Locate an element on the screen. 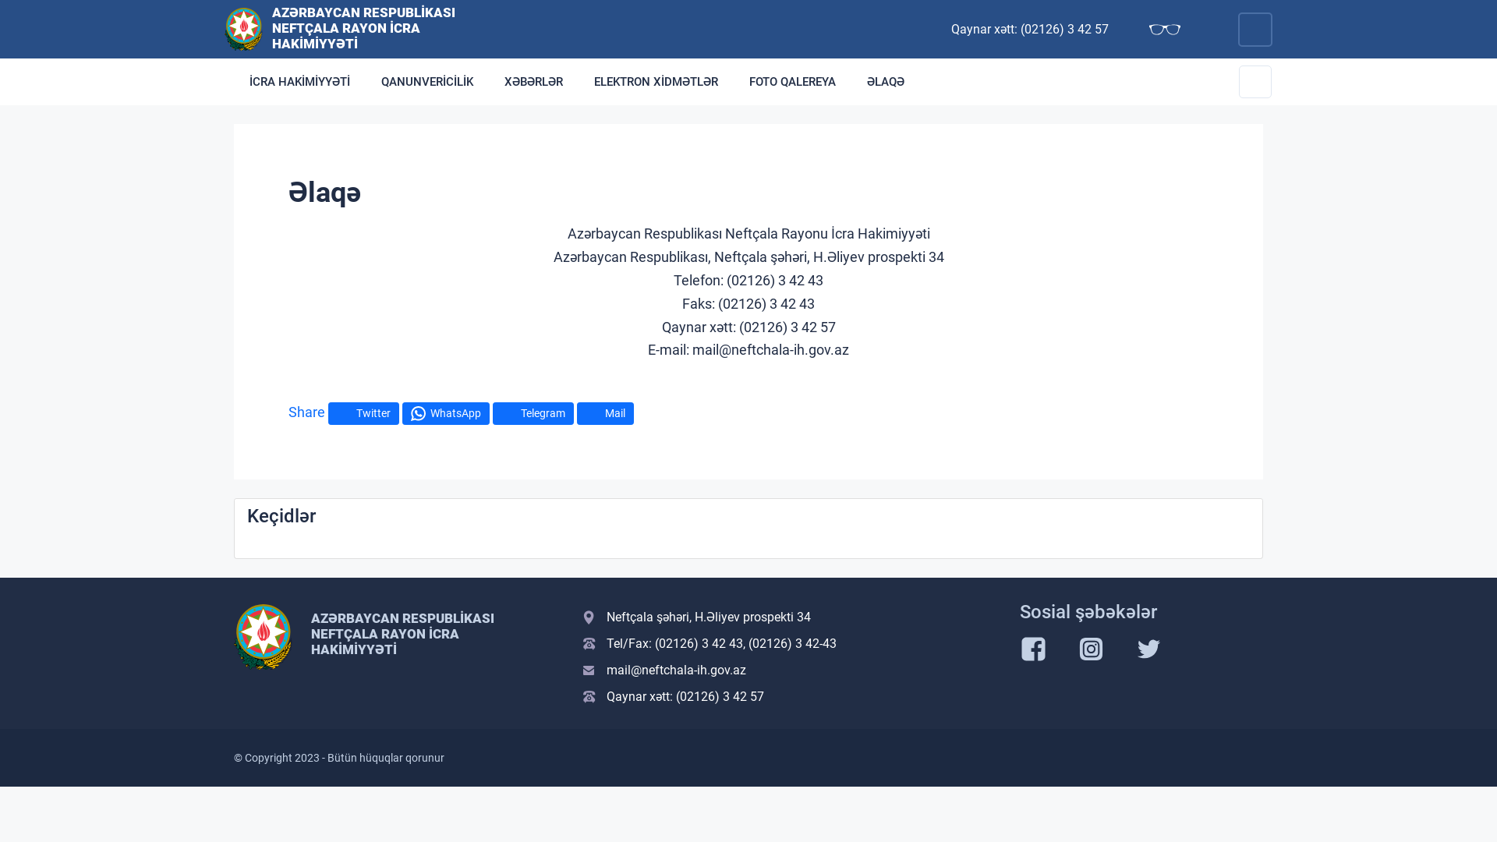 The image size is (1497, 842). mail@neftchala-ih.gov.az is located at coordinates (792, 670).